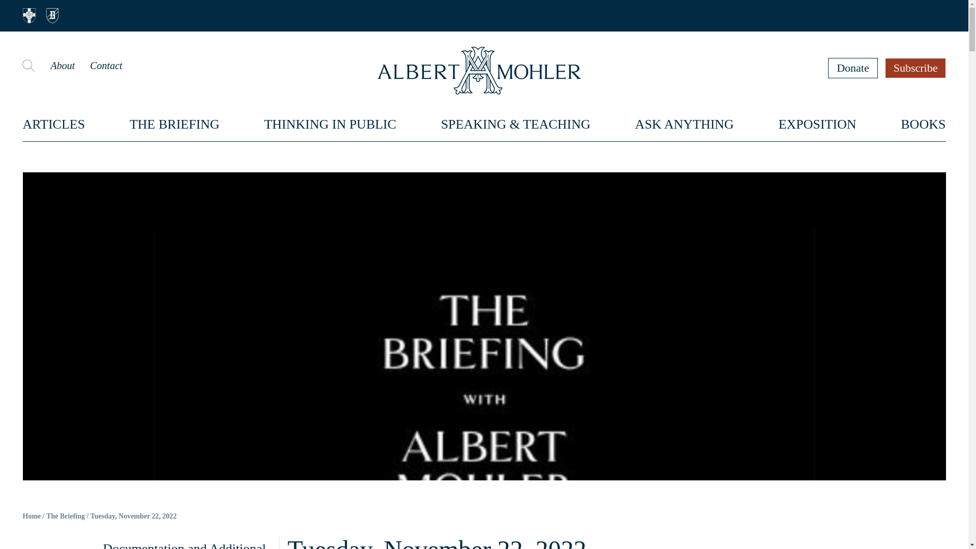 The width and height of the screenshot is (976, 549). What do you see at coordinates (916, 68) in the screenshot?
I see `Subscribe` at bounding box center [916, 68].